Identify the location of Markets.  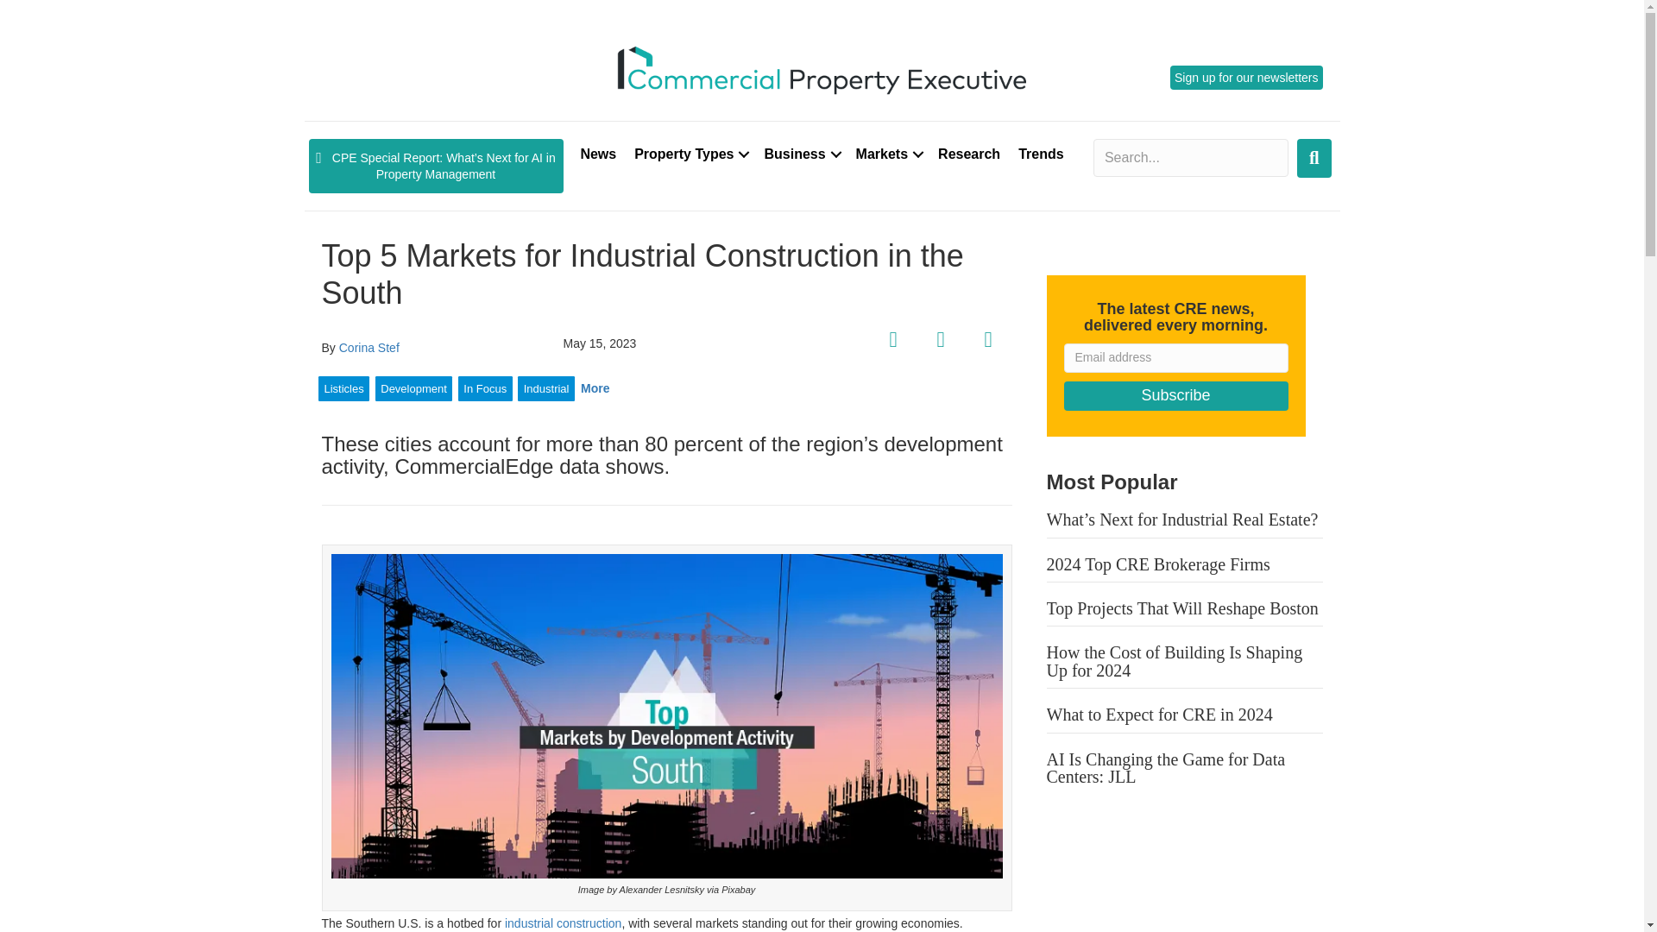
(887, 154).